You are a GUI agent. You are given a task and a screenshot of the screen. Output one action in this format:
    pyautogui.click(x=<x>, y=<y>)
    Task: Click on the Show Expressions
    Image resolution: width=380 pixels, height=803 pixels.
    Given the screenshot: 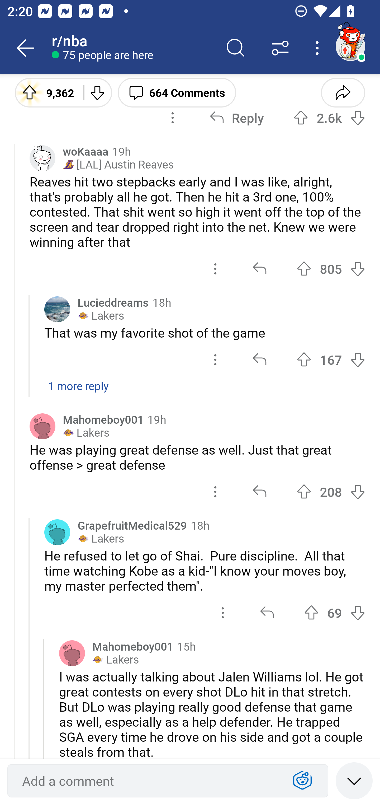 What is the action you would take?
    pyautogui.click(x=302, y=781)
    